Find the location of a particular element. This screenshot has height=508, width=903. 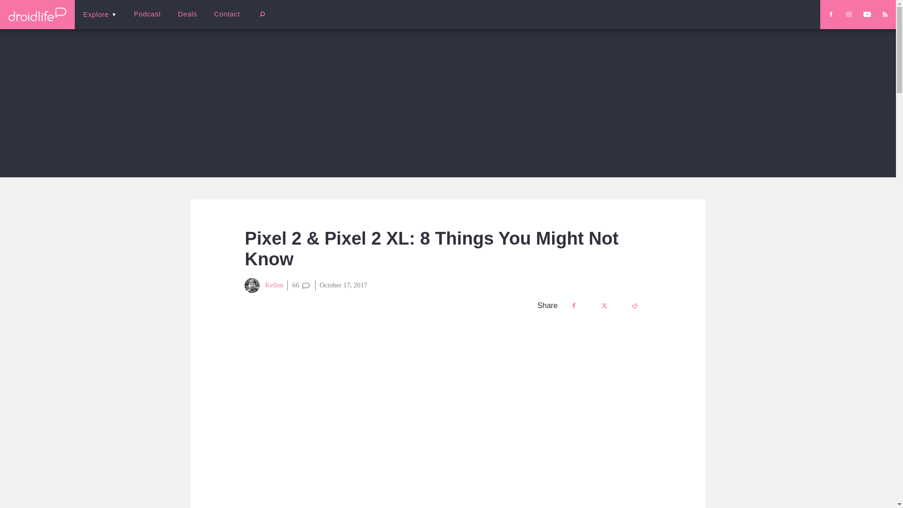

Droid Life on YouTube is located at coordinates (867, 14).